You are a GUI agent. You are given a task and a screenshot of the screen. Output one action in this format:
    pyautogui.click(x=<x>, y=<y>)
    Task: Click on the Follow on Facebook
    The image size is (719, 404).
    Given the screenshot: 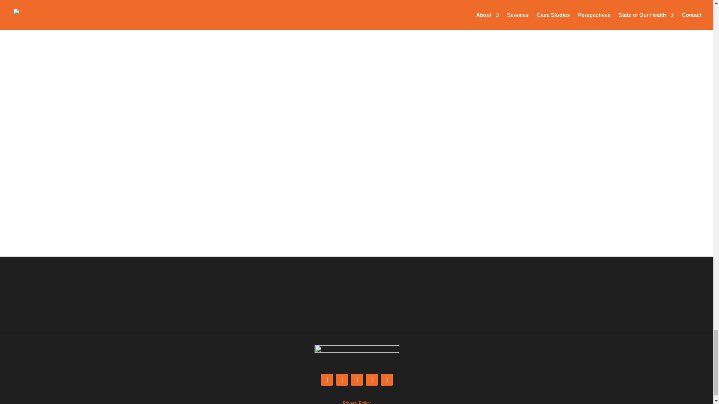 What is the action you would take?
    pyautogui.click(x=342, y=380)
    